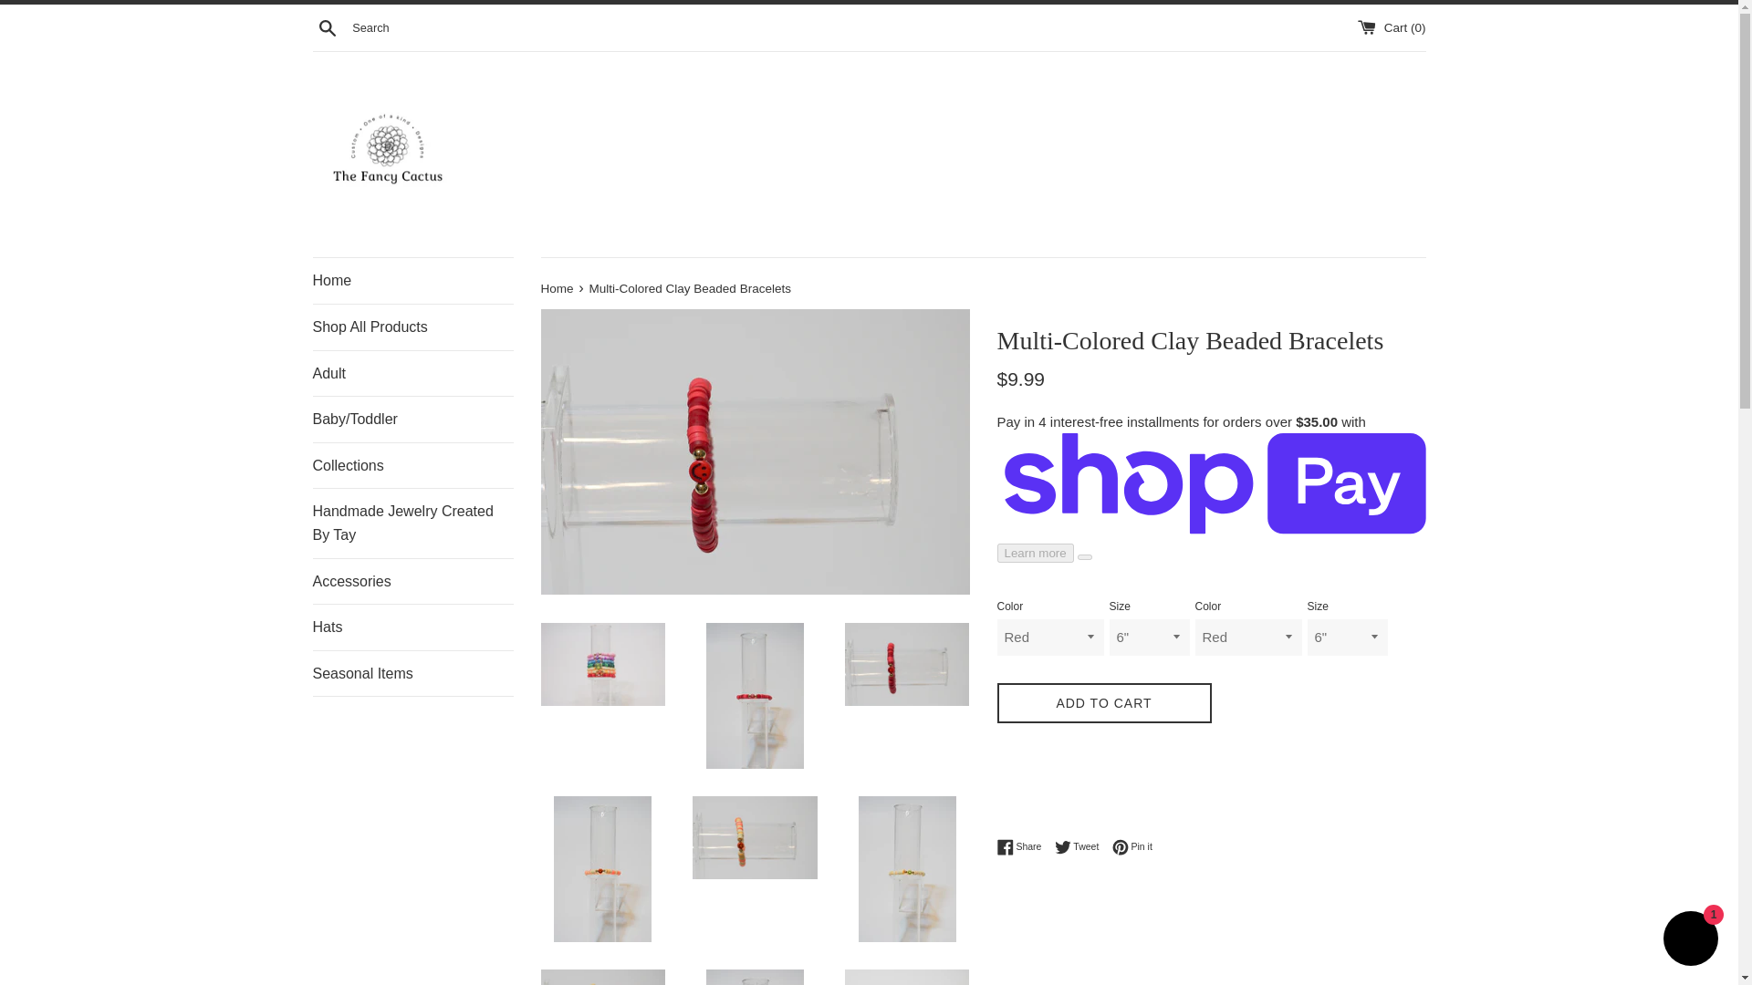 This screenshot has height=985, width=1752. I want to click on Share on Facebook, so click(412, 327).